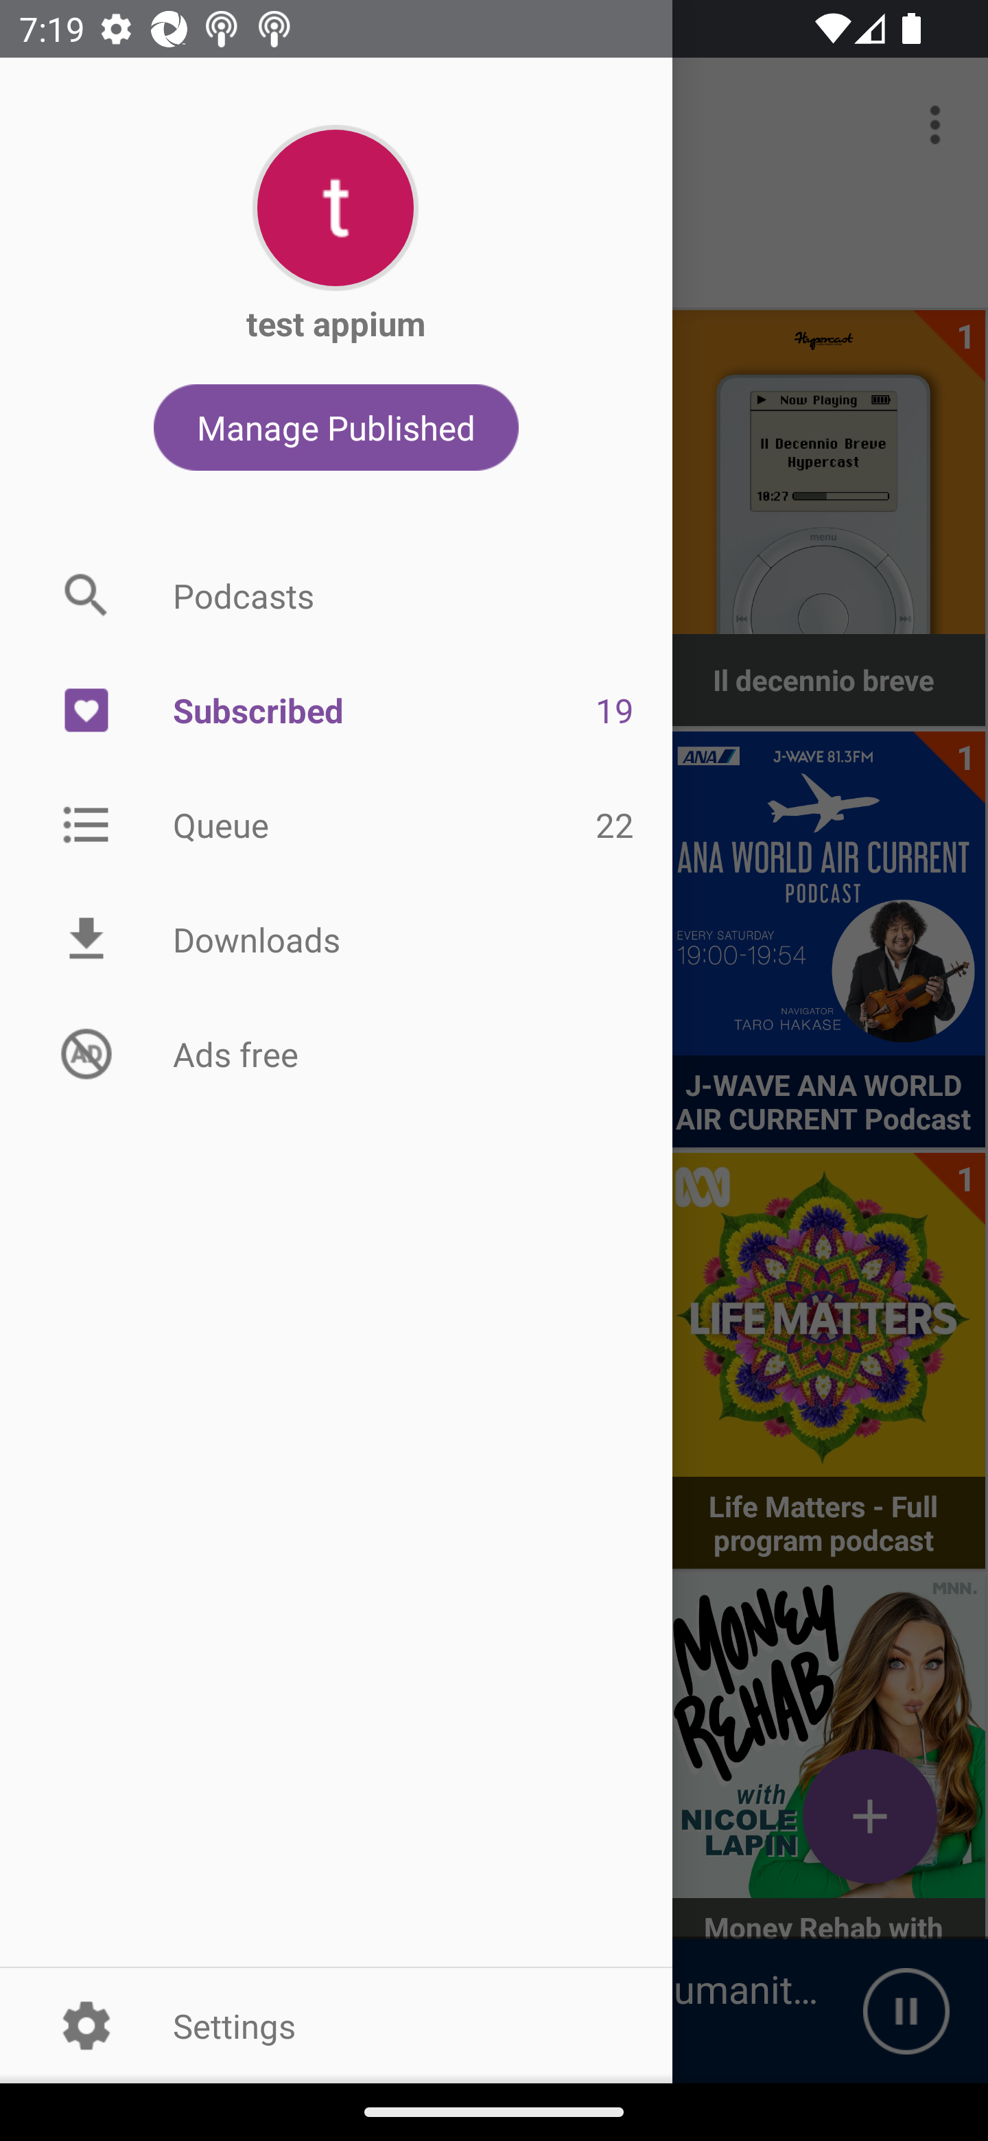 The width and height of the screenshot is (988, 2141). What do you see at coordinates (336, 595) in the screenshot?
I see `Picture Podcasts` at bounding box center [336, 595].